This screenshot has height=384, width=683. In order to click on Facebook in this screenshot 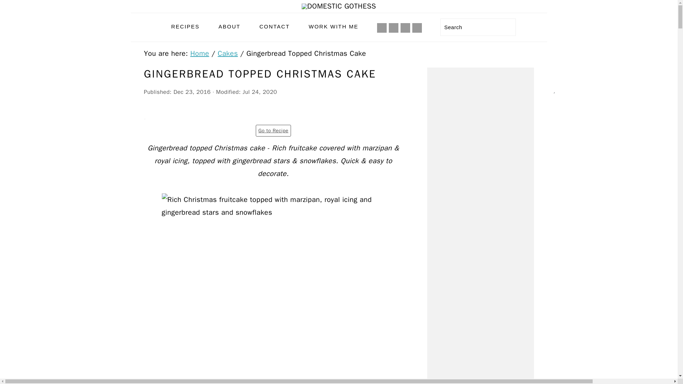, I will do `click(382, 28)`.